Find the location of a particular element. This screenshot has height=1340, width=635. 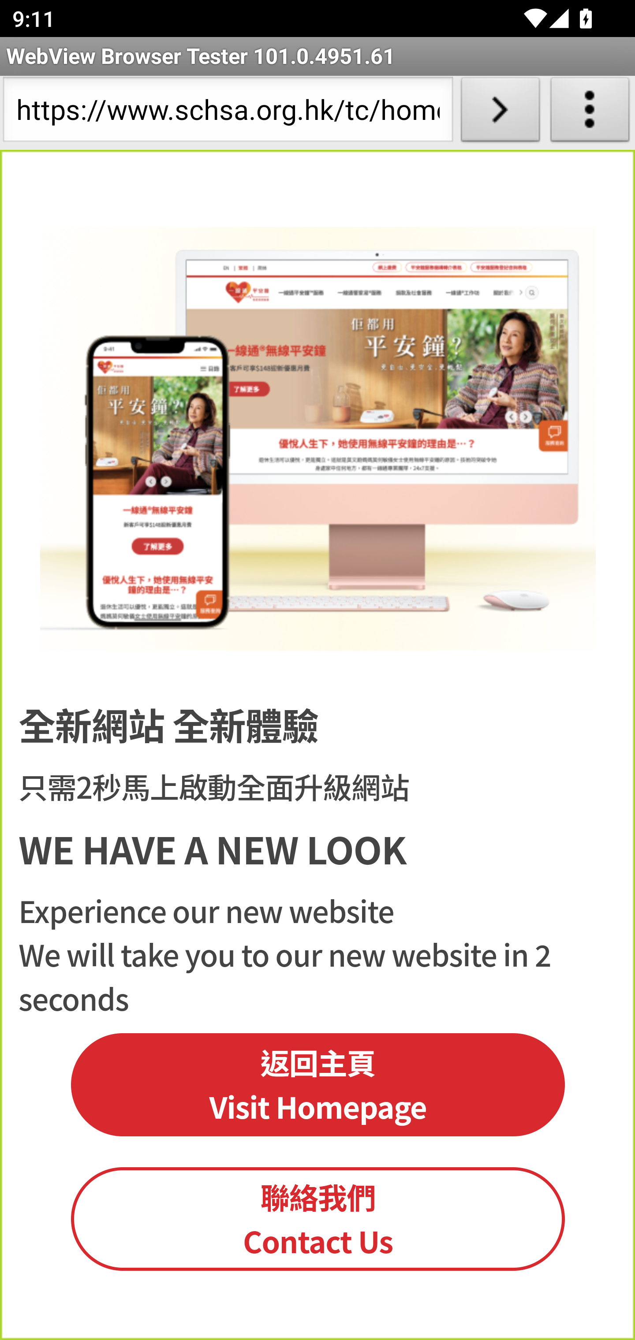

About WebView is located at coordinates (590, 113).